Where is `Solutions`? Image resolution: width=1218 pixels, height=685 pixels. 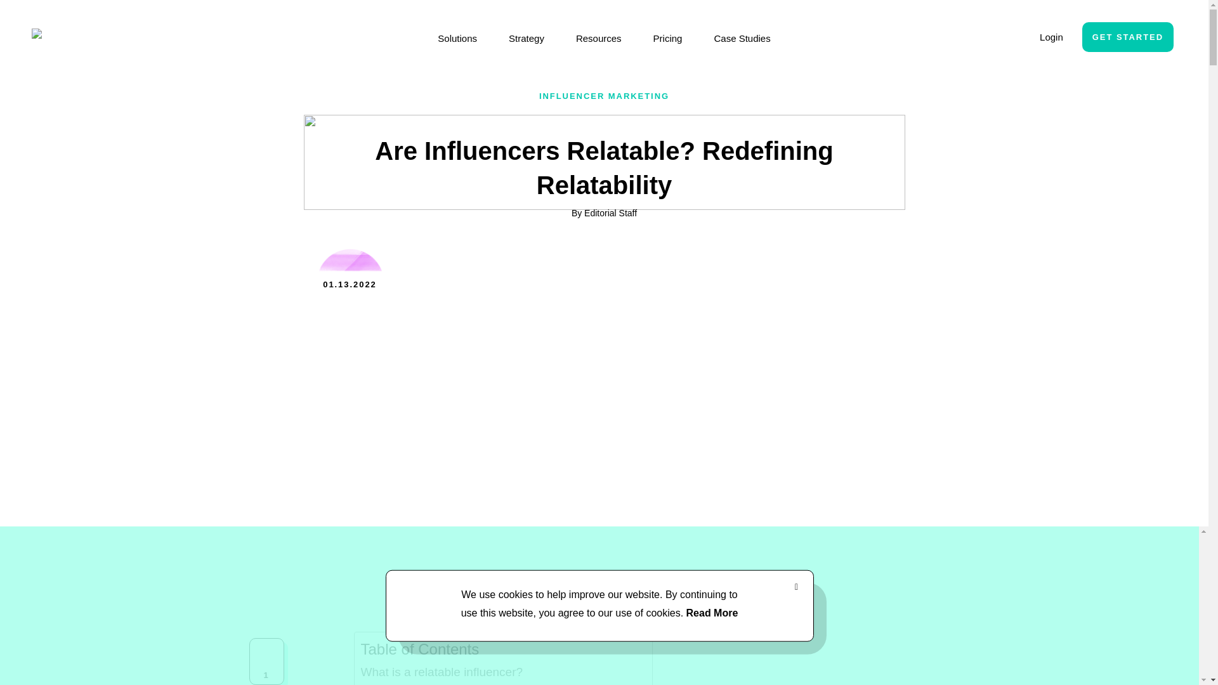
Solutions is located at coordinates (457, 38).